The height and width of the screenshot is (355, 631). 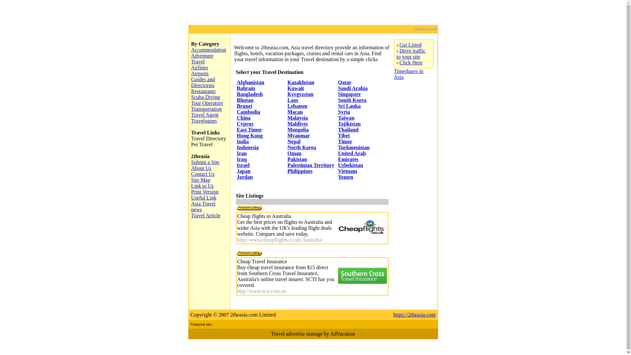 What do you see at coordinates (205, 192) in the screenshot?
I see `Print Version` at bounding box center [205, 192].